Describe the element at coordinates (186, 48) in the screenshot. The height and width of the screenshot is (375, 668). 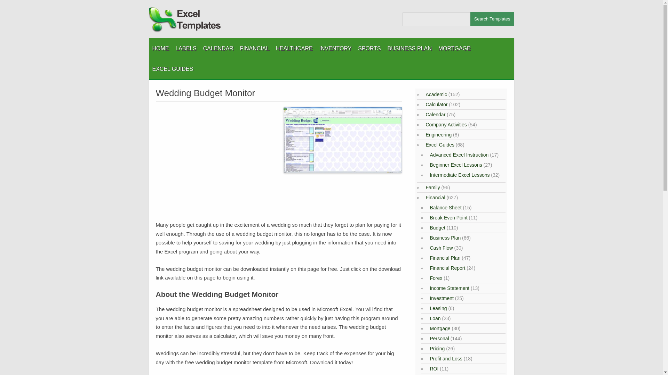
I see `LABELS` at that location.